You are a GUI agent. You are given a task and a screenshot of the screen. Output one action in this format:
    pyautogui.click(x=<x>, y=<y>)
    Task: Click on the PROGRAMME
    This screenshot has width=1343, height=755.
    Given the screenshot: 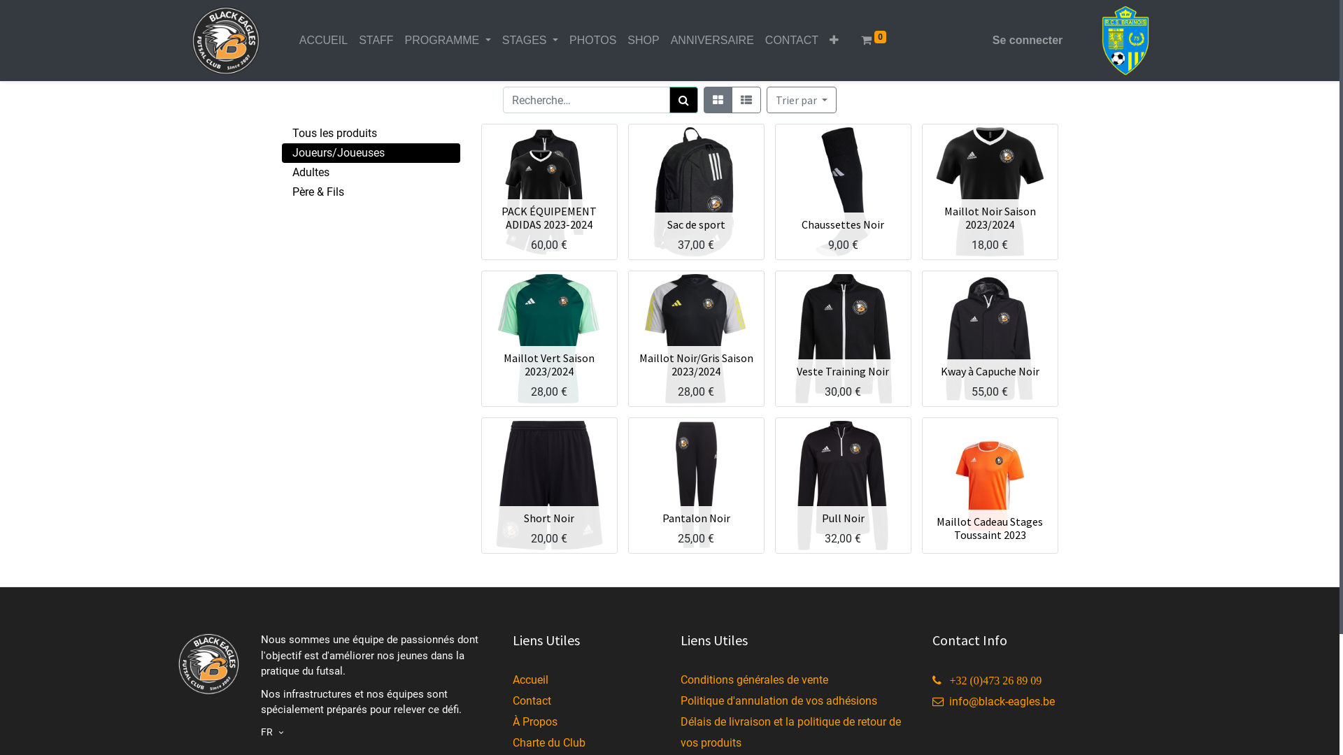 What is the action you would take?
    pyautogui.click(x=448, y=41)
    